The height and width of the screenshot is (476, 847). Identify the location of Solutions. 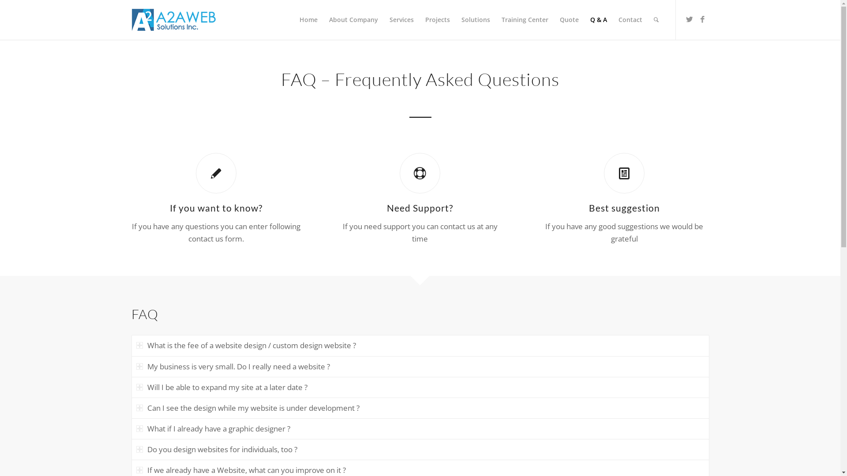
(476, 20).